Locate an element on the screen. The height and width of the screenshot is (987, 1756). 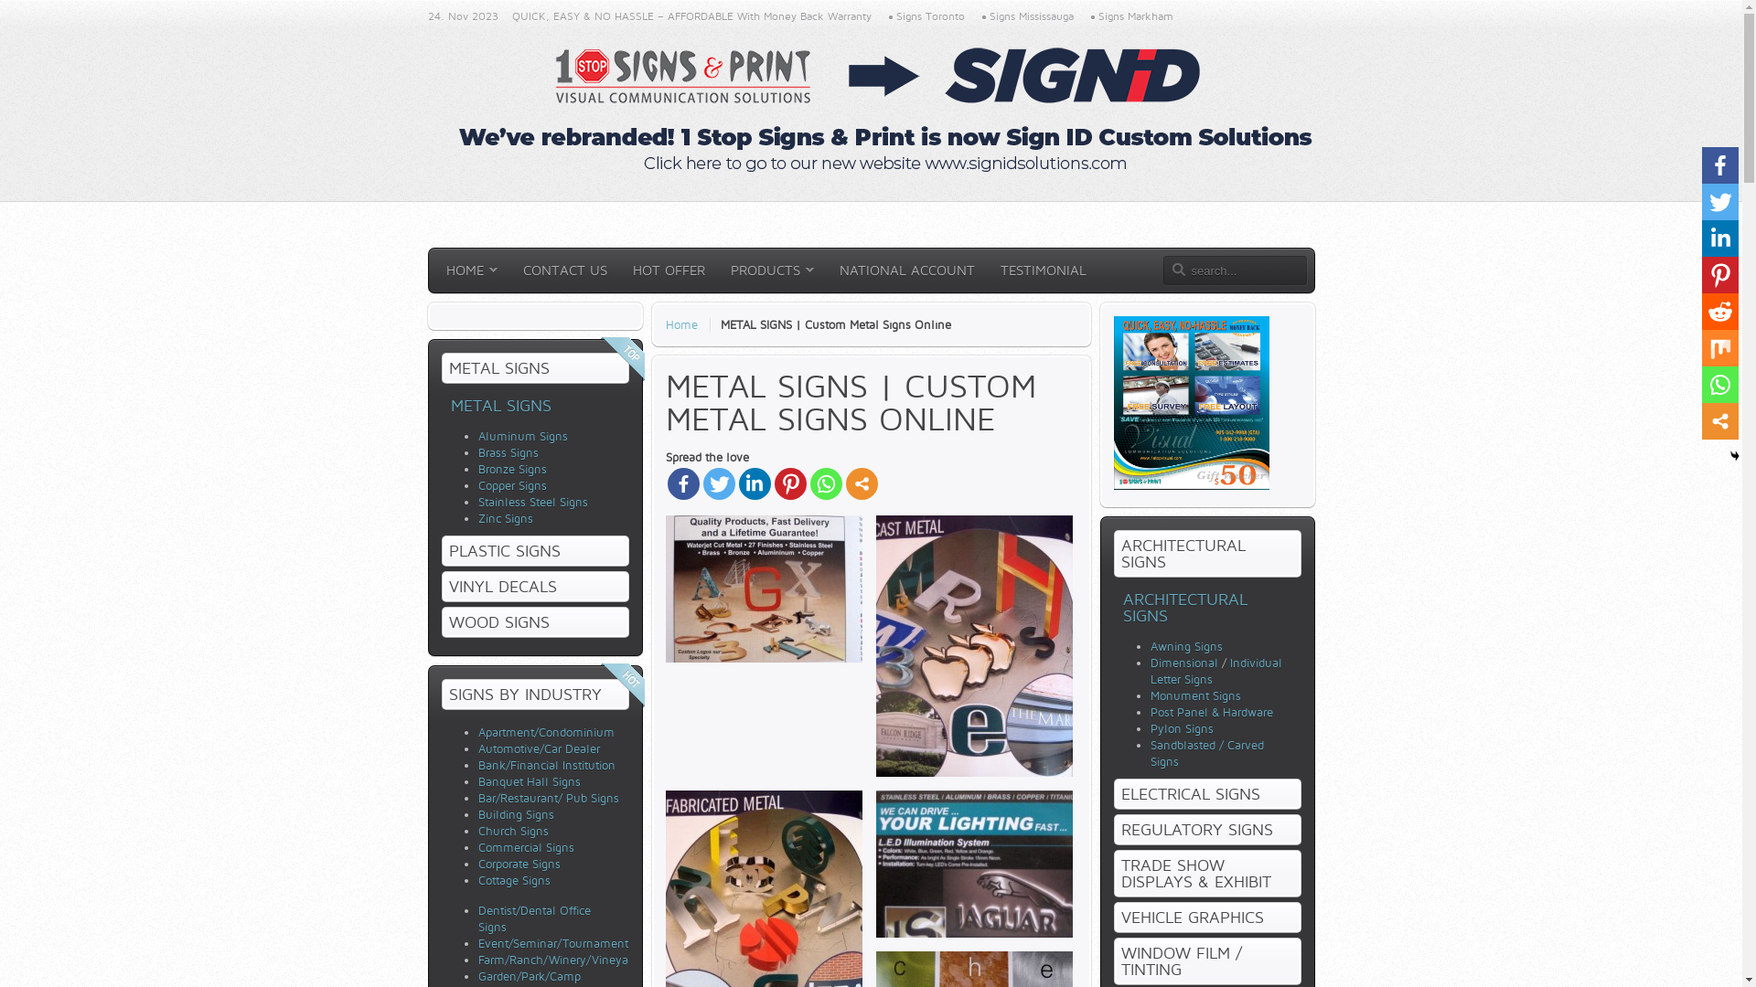
Signs Mississauga is located at coordinates (1026, 16).